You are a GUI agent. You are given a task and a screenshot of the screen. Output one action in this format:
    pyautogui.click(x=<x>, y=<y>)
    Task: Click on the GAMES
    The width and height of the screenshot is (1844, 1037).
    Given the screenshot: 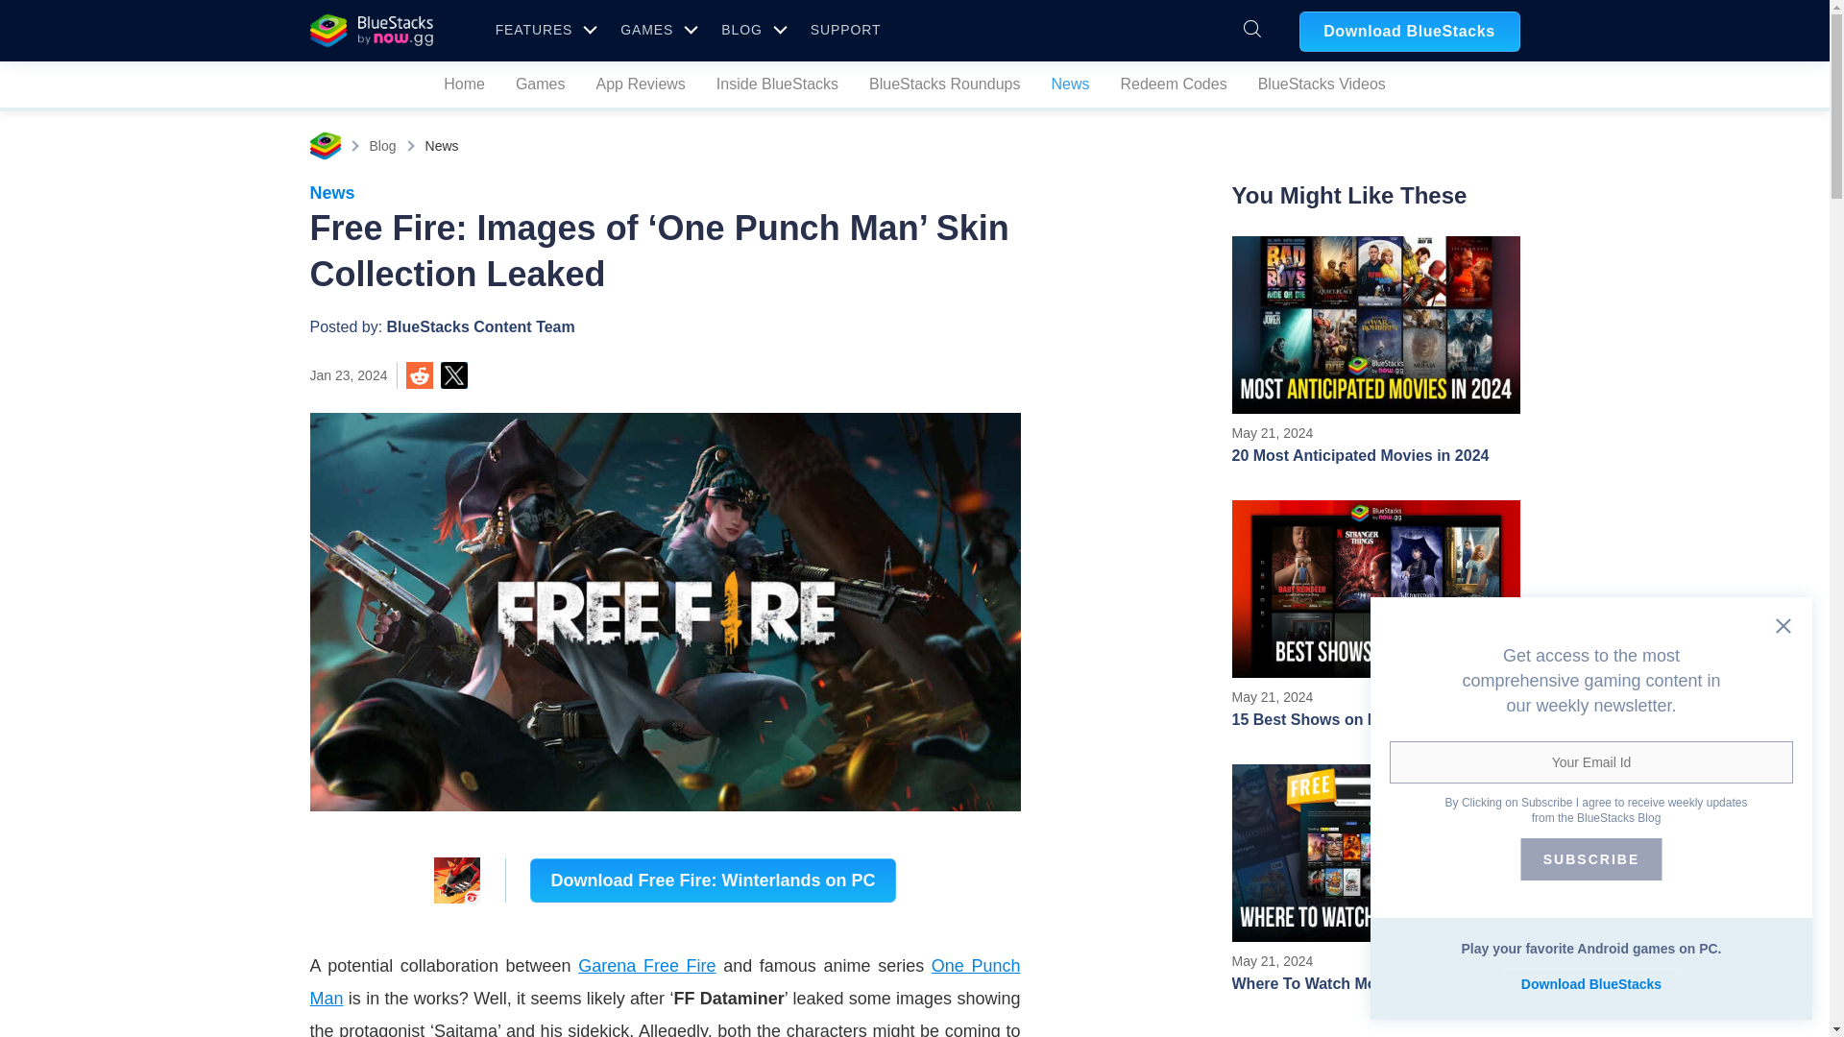 What is the action you would take?
    pyautogui.click(x=544, y=29)
    